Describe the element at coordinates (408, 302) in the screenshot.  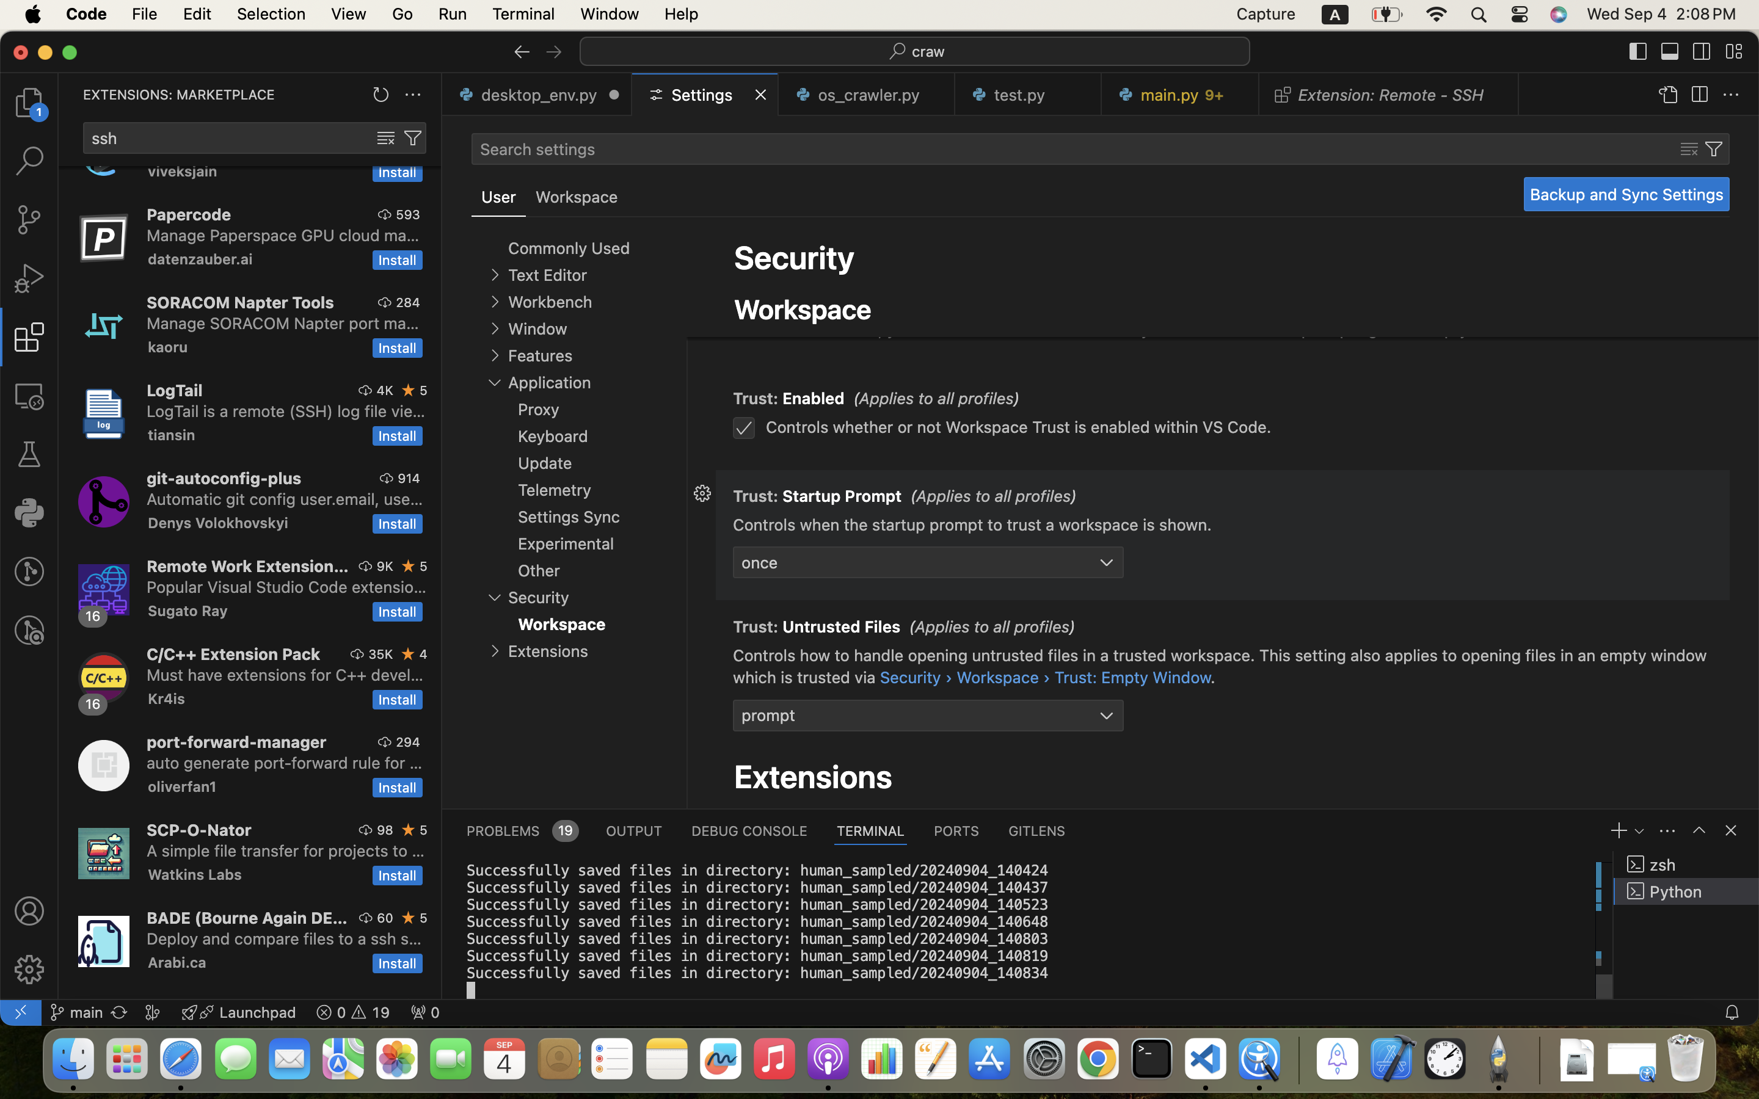
I see `284` at that location.